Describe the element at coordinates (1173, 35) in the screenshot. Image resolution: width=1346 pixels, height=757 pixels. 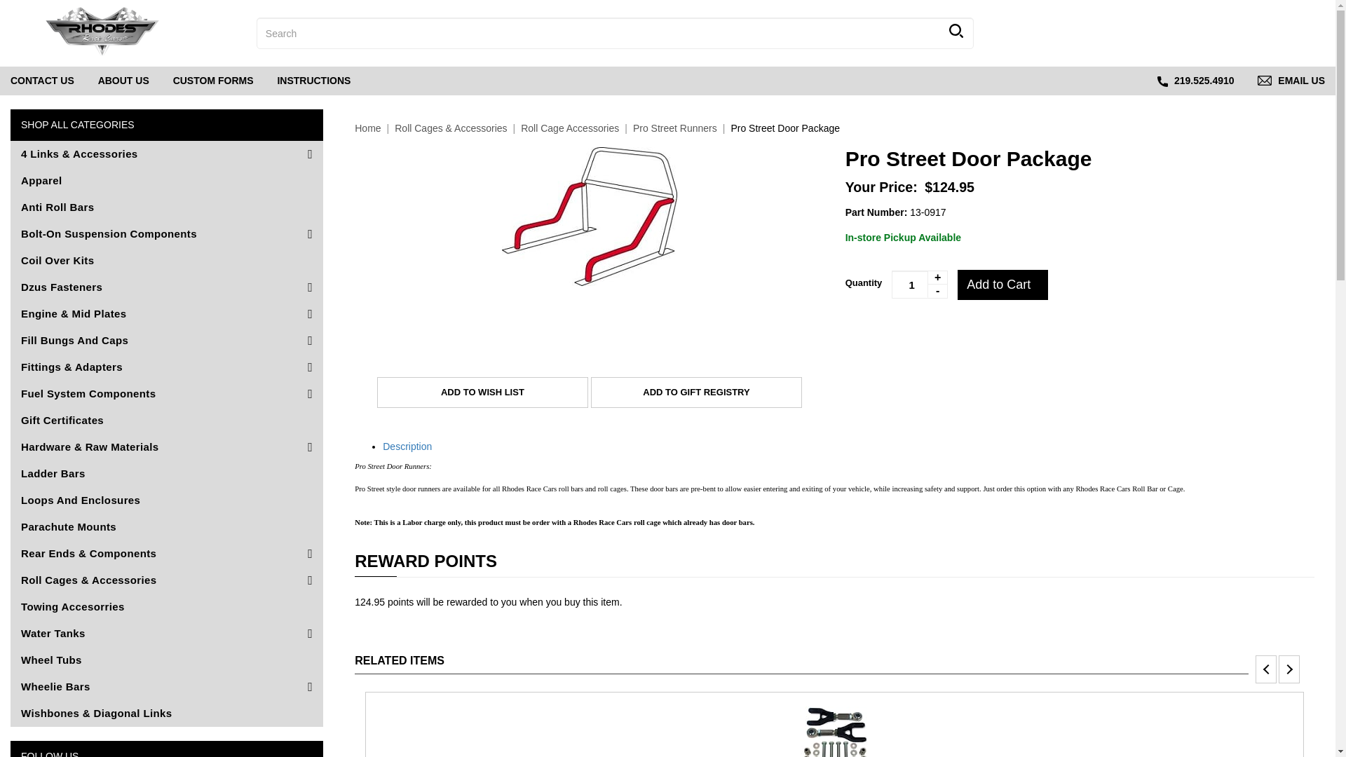
I see `CONTACT US` at that location.